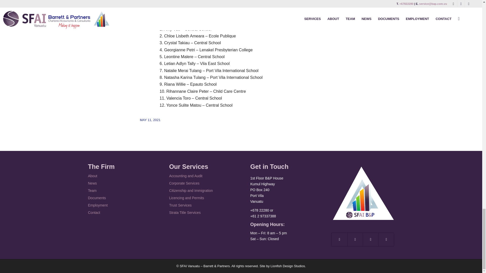 This screenshot has width=486, height=273. Describe the element at coordinates (200, 176) in the screenshot. I see `Accounting and Audit` at that location.